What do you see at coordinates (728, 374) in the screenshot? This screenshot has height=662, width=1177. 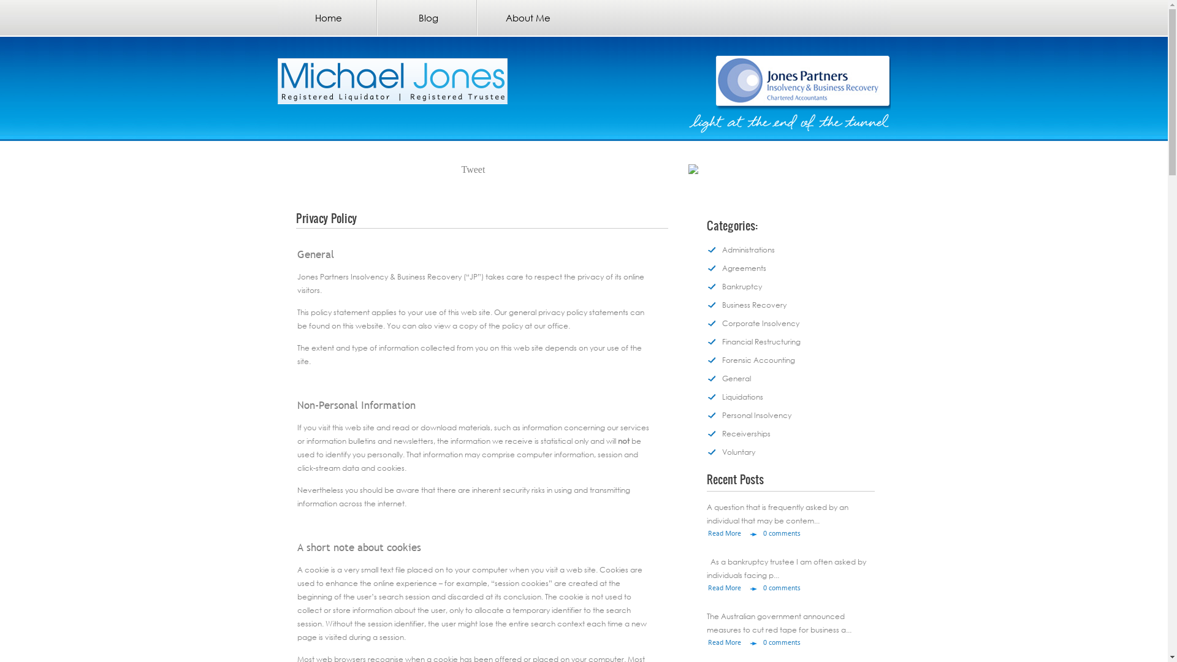 I see `General` at bounding box center [728, 374].